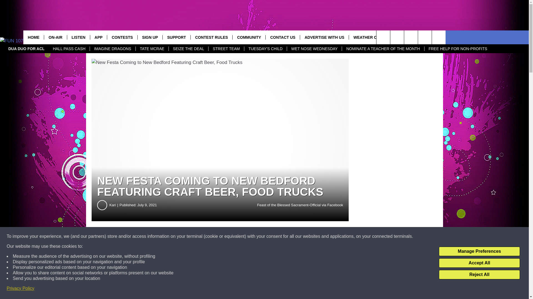 The width and height of the screenshot is (533, 299). Describe the element at coordinates (55, 37) in the screenshot. I see `ON-AIR` at that location.